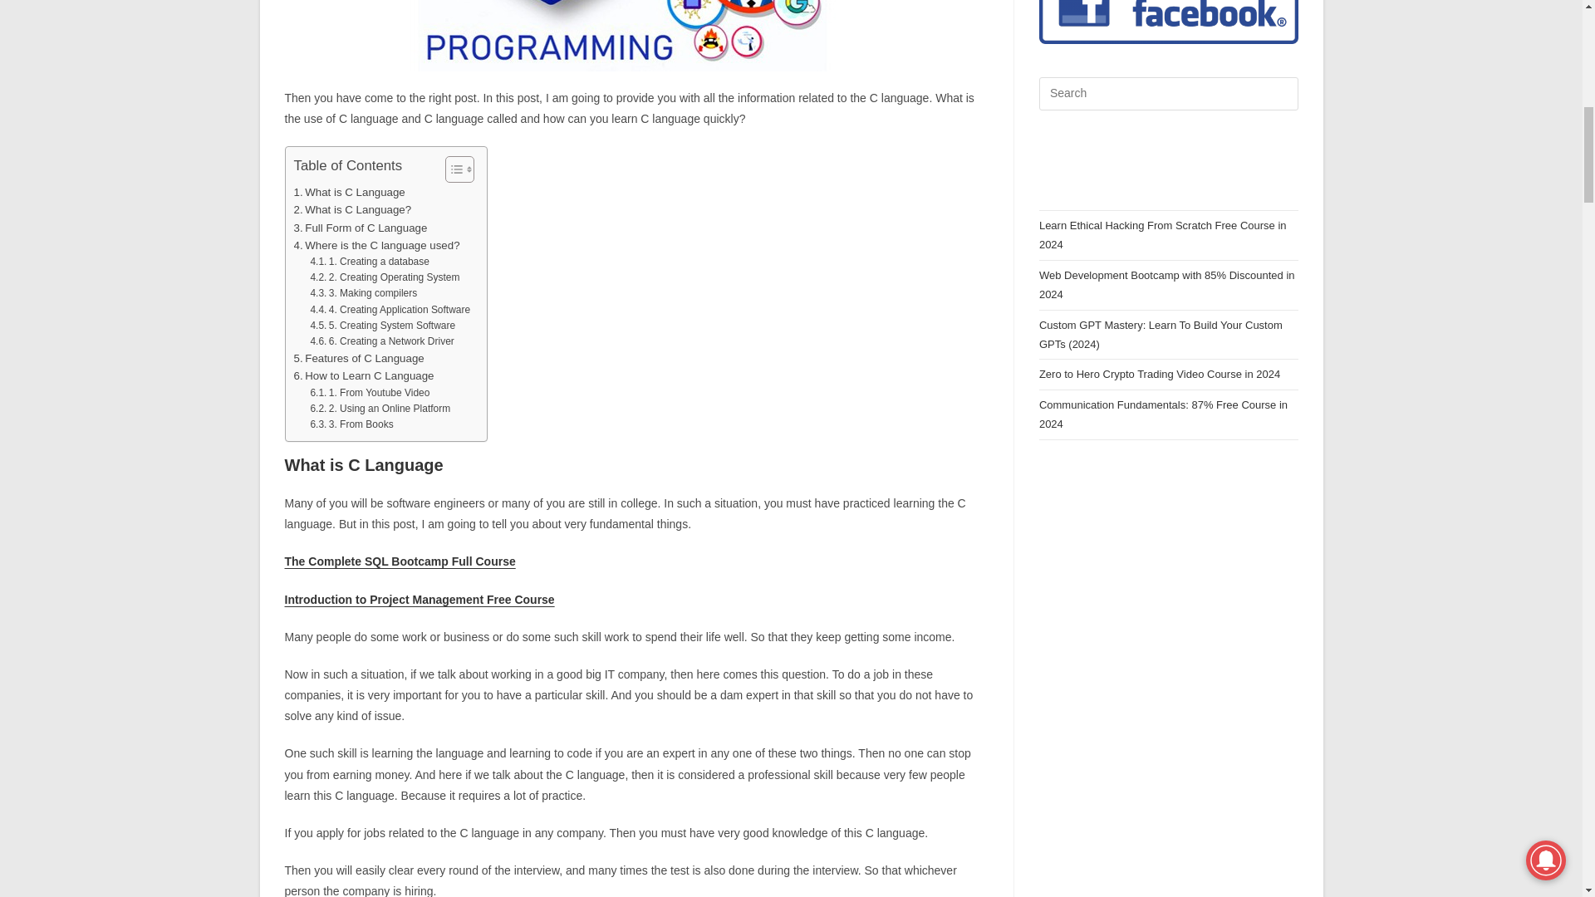 The image size is (1595, 897). I want to click on 3. Making compilers, so click(362, 293).